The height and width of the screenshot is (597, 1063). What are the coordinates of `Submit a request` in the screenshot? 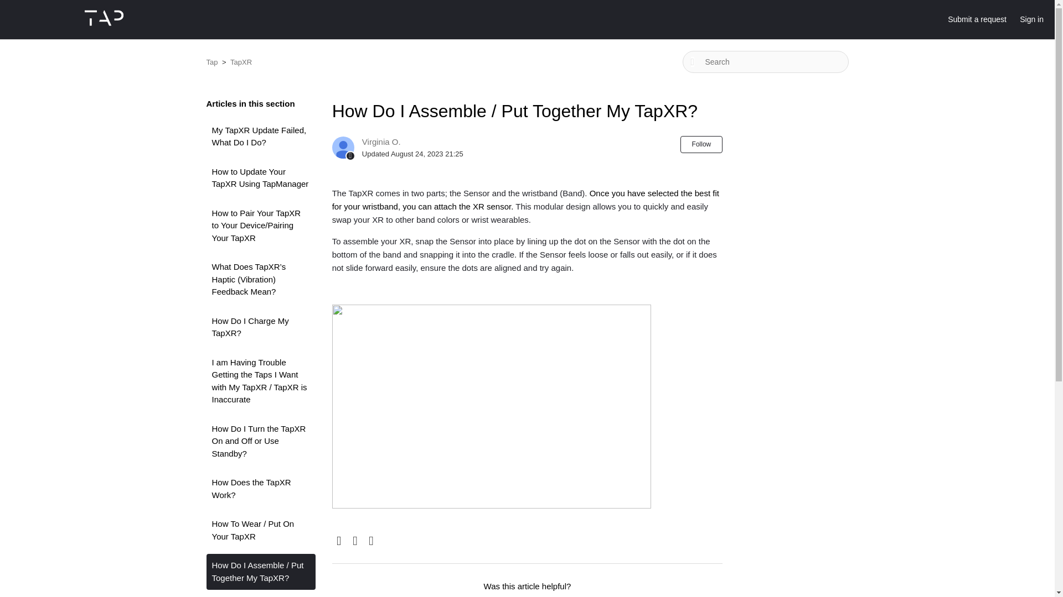 It's located at (982, 19).